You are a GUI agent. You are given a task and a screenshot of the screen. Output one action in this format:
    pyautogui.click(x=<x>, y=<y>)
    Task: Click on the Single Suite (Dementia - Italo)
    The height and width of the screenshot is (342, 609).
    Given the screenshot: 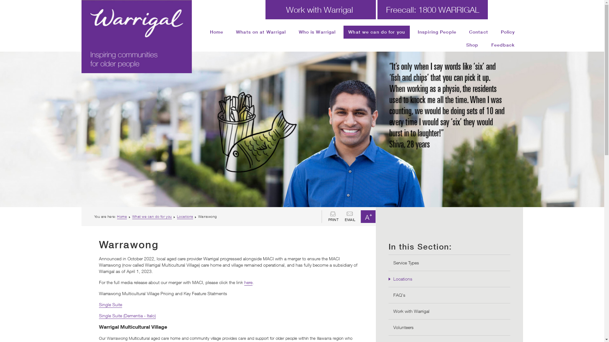 What is the action you would take?
    pyautogui.click(x=128, y=316)
    